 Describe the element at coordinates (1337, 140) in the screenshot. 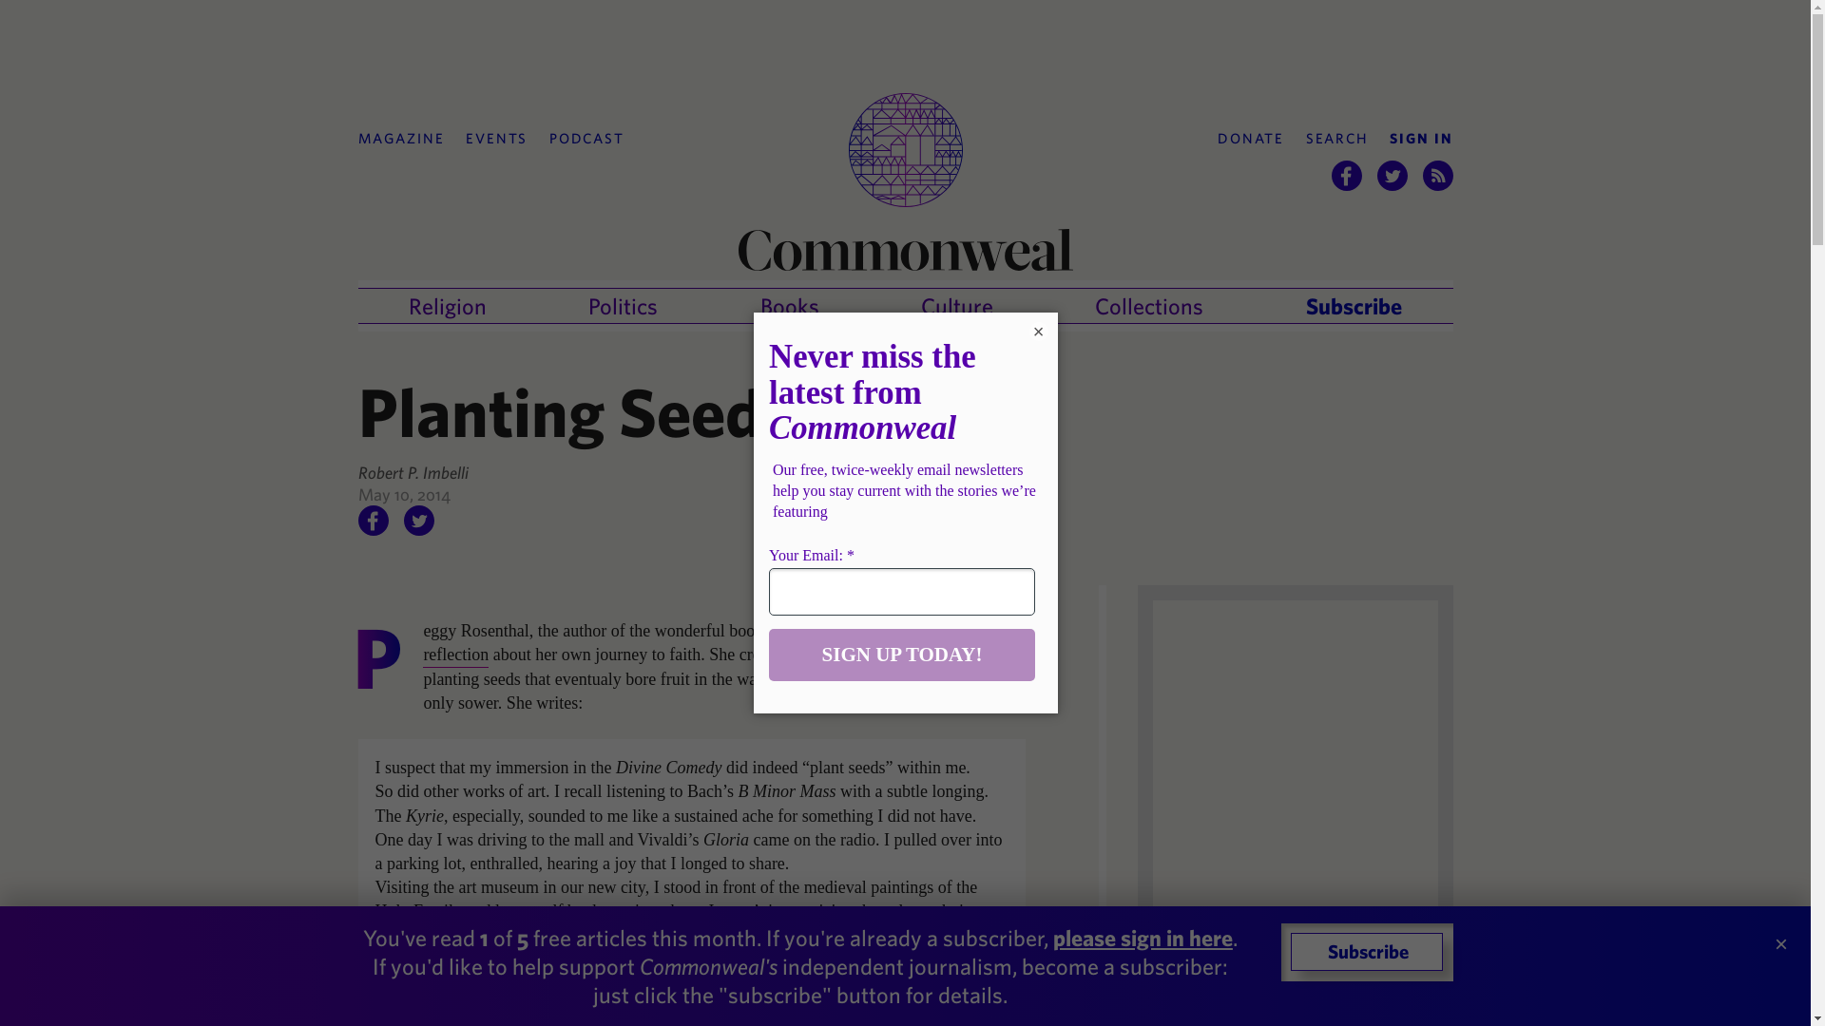

I see `SEARCH` at that location.